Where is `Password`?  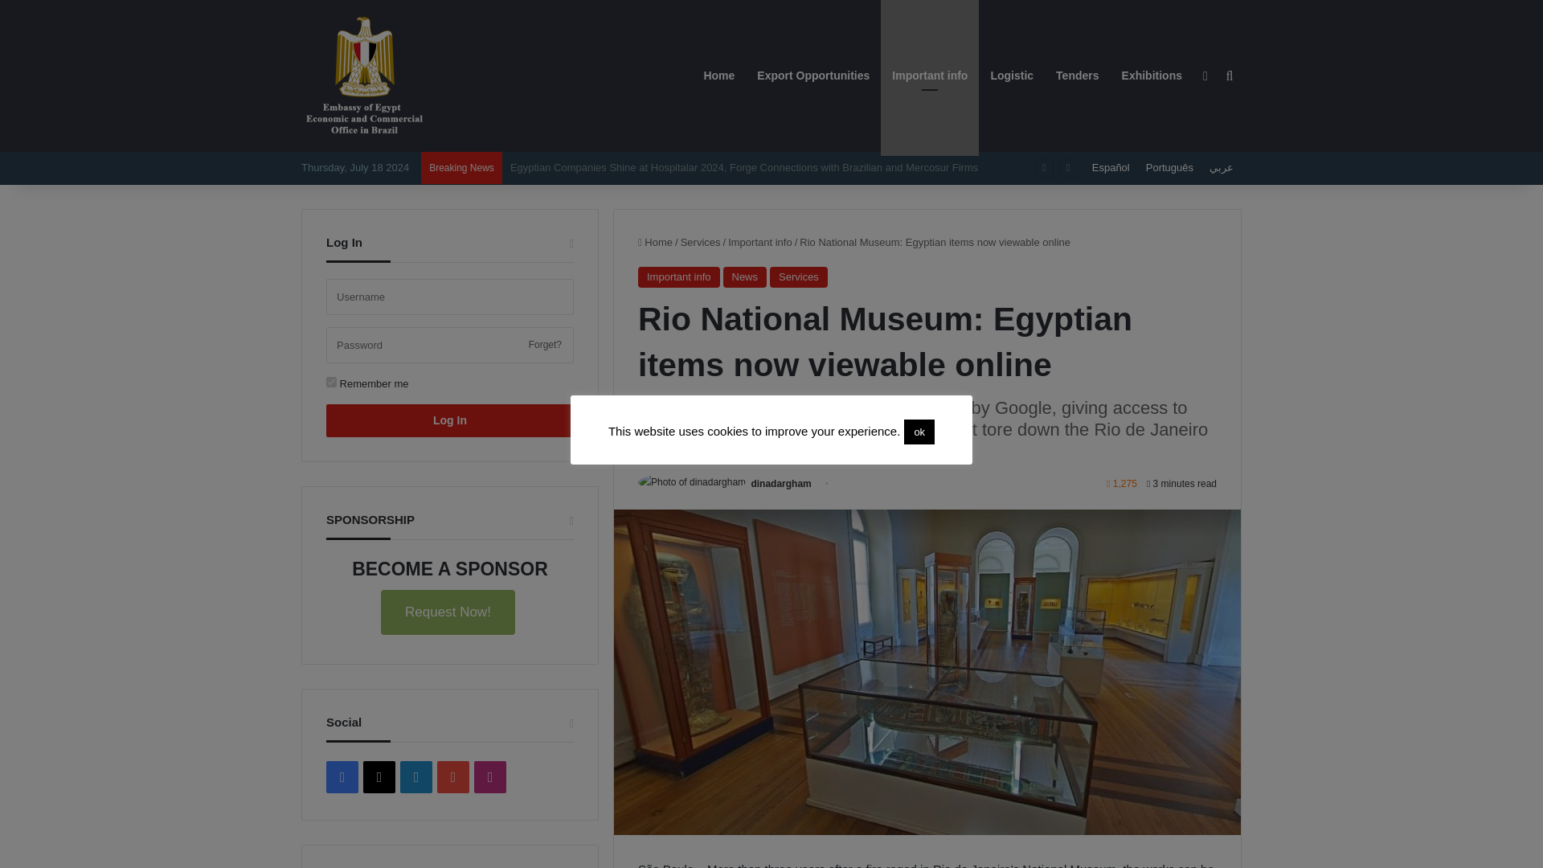
Password is located at coordinates (450, 346).